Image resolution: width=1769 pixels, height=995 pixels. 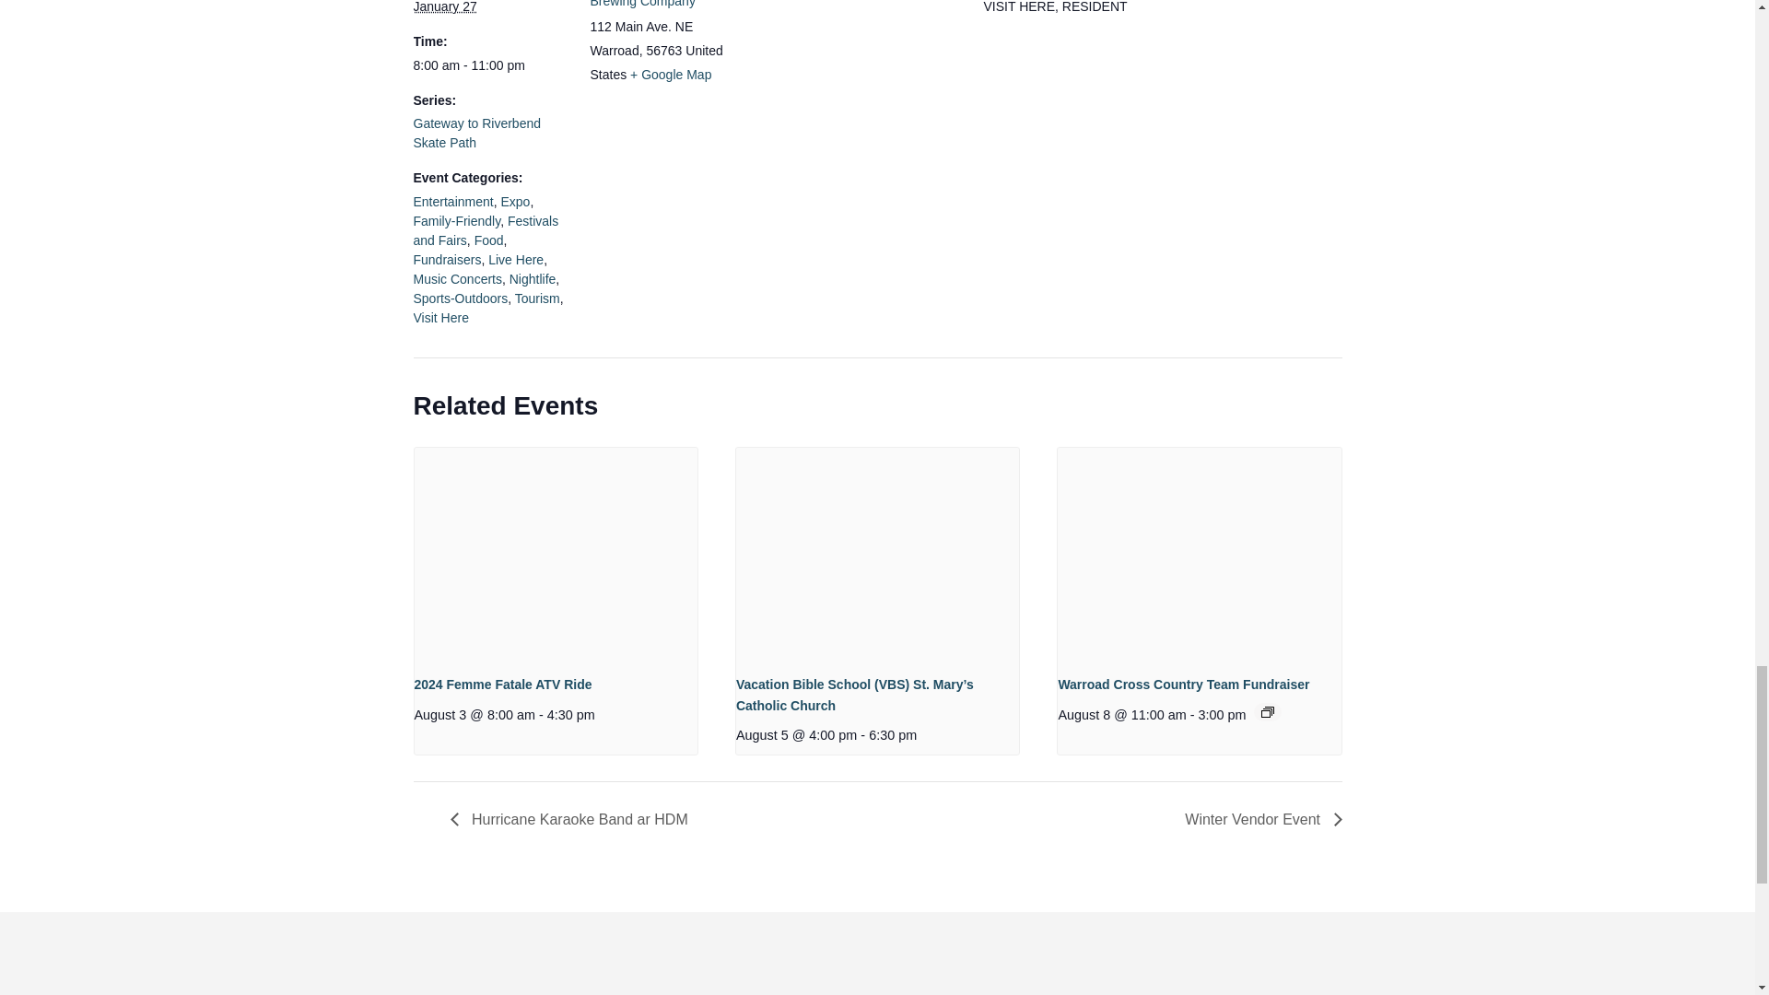 What do you see at coordinates (670, 74) in the screenshot?
I see `Click to view a Google Map` at bounding box center [670, 74].